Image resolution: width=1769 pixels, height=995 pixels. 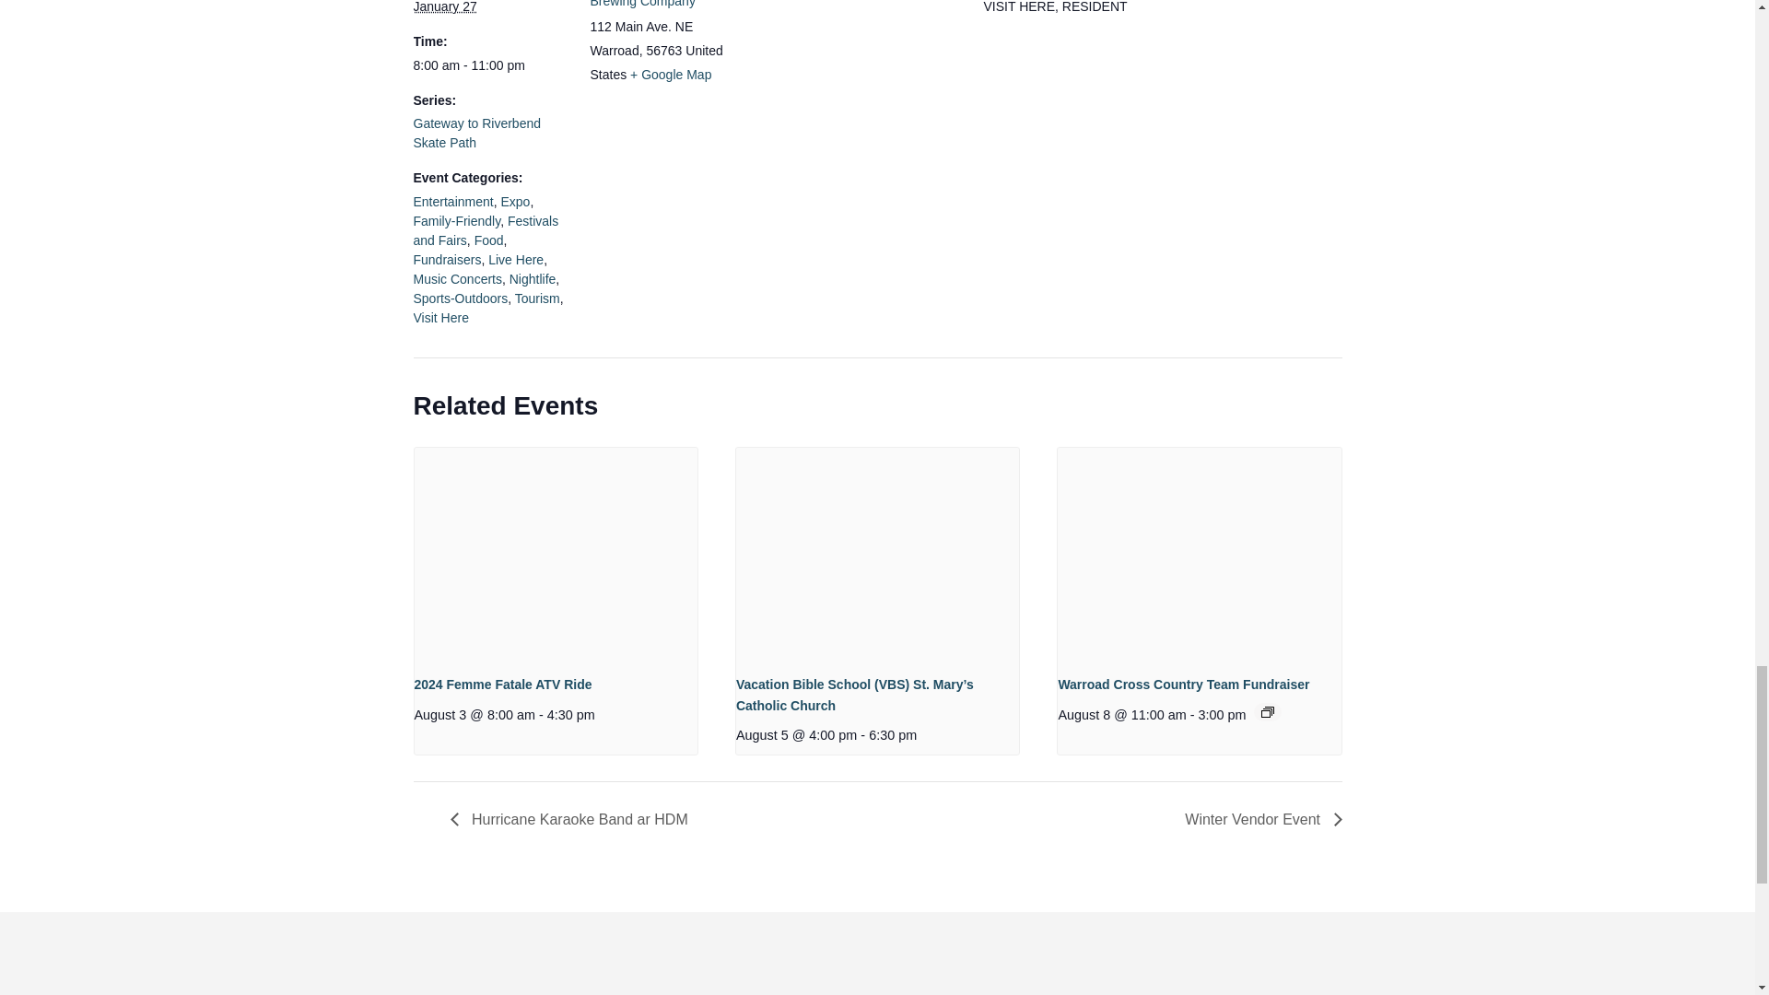 What do you see at coordinates (670, 74) in the screenshot?
I see `Click to view a Google Map` at bounding box center [670, 74].